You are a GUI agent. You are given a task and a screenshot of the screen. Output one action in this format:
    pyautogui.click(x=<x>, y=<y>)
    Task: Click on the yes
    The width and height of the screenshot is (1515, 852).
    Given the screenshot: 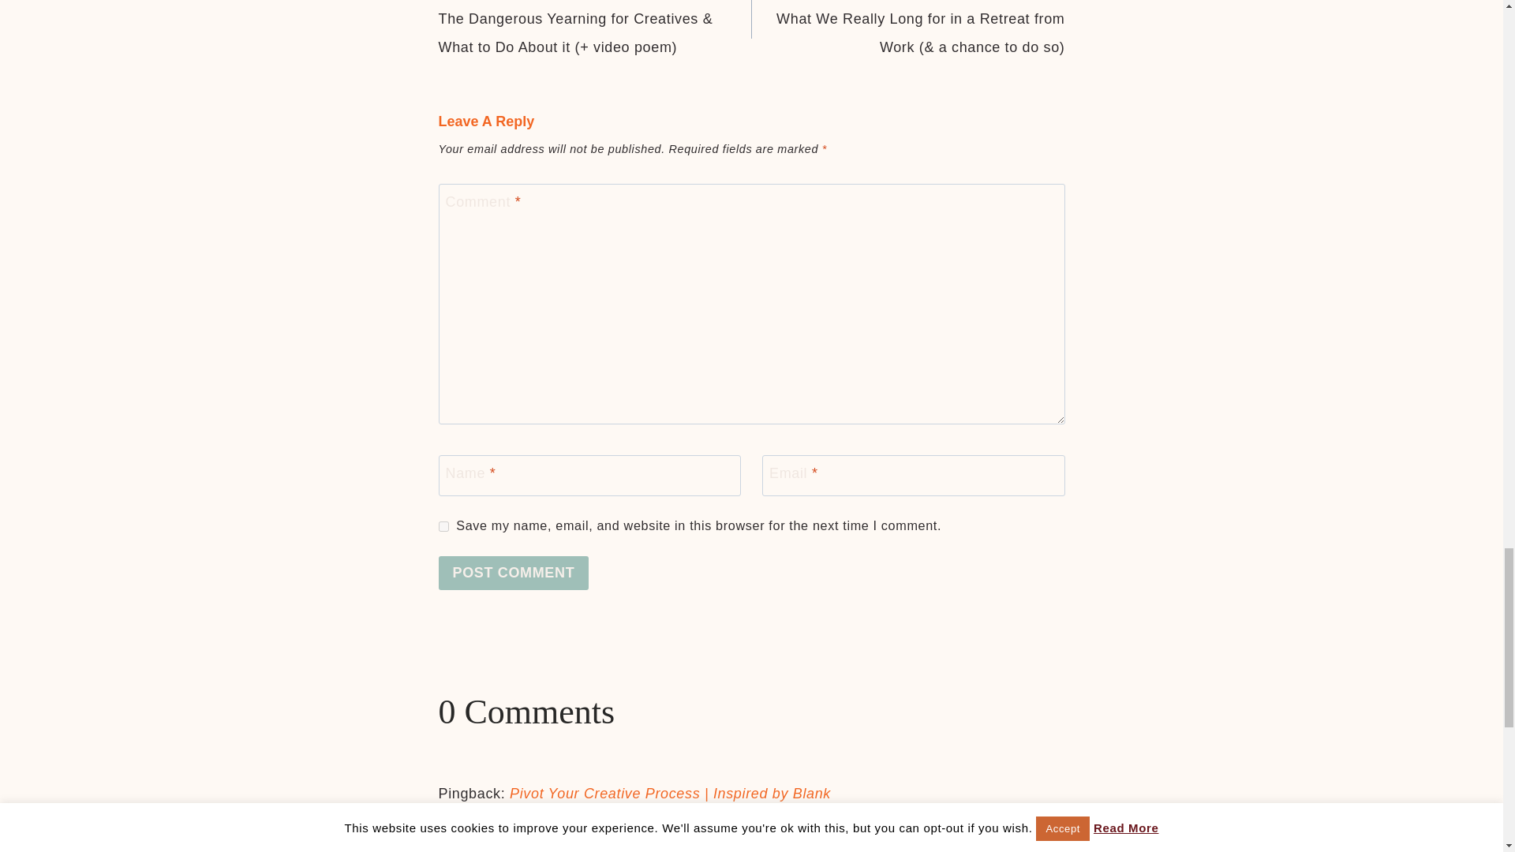 What is the action you would take?
    pyautogui.click(x=443, y=525)
    